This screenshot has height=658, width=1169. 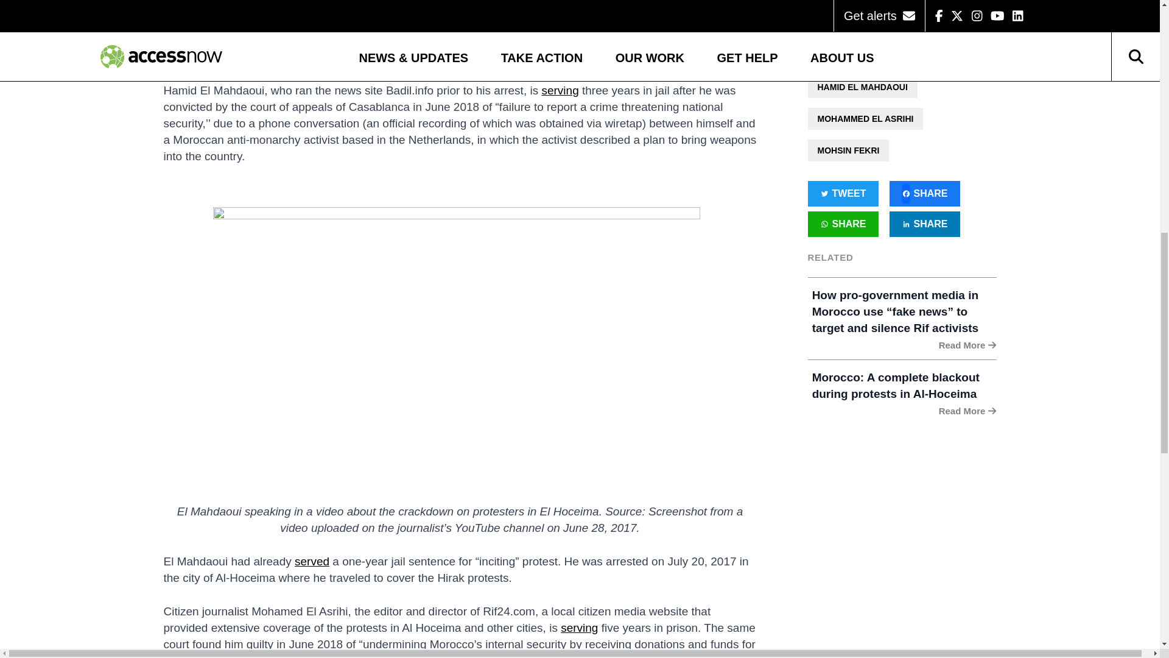 What do you see at coordinates (924, 194) in the screenshot?
I see `Facebook` at bounding box center [924, 194].